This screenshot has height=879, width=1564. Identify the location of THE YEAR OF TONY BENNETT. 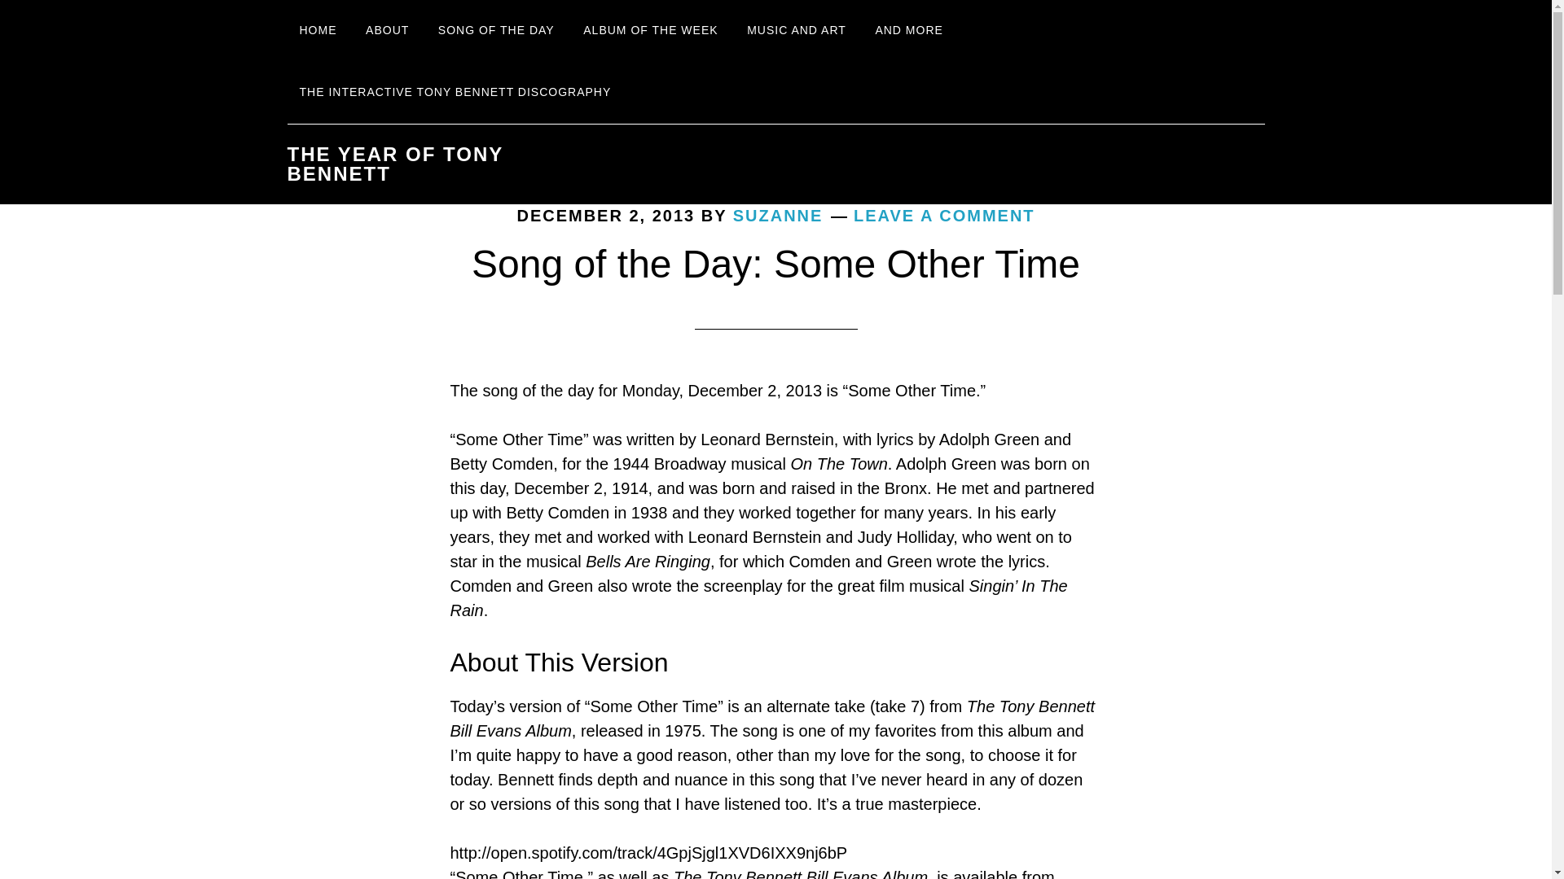
(394, 164).